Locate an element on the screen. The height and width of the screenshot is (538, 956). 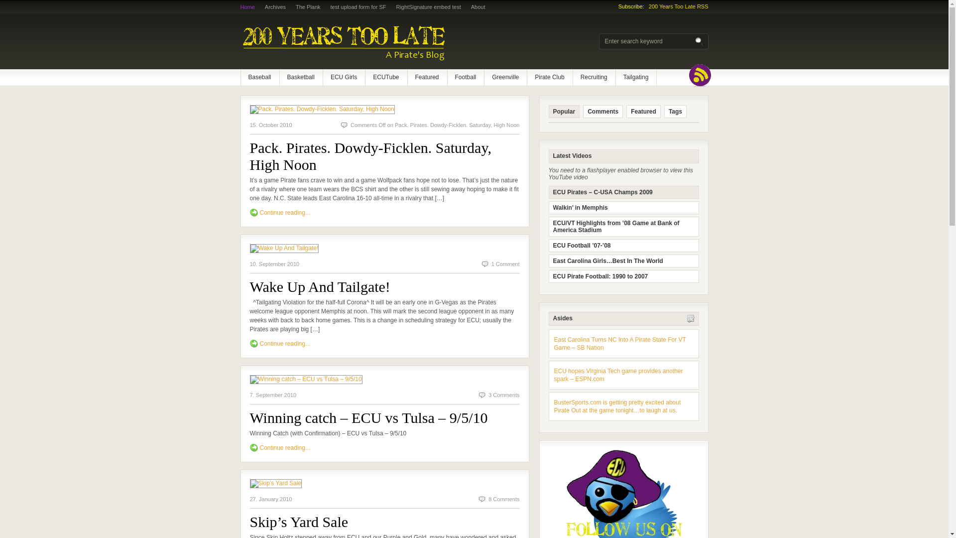
Featured is located at coordinates (427, 78).